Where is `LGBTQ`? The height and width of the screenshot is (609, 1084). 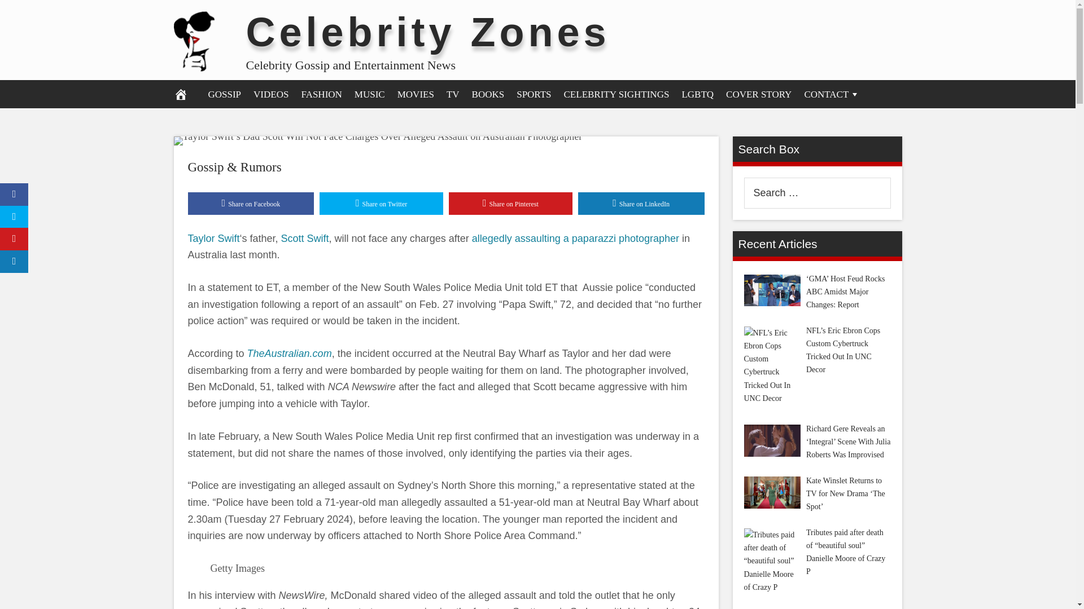
LGBTQ is located at coordinates (697, 94).